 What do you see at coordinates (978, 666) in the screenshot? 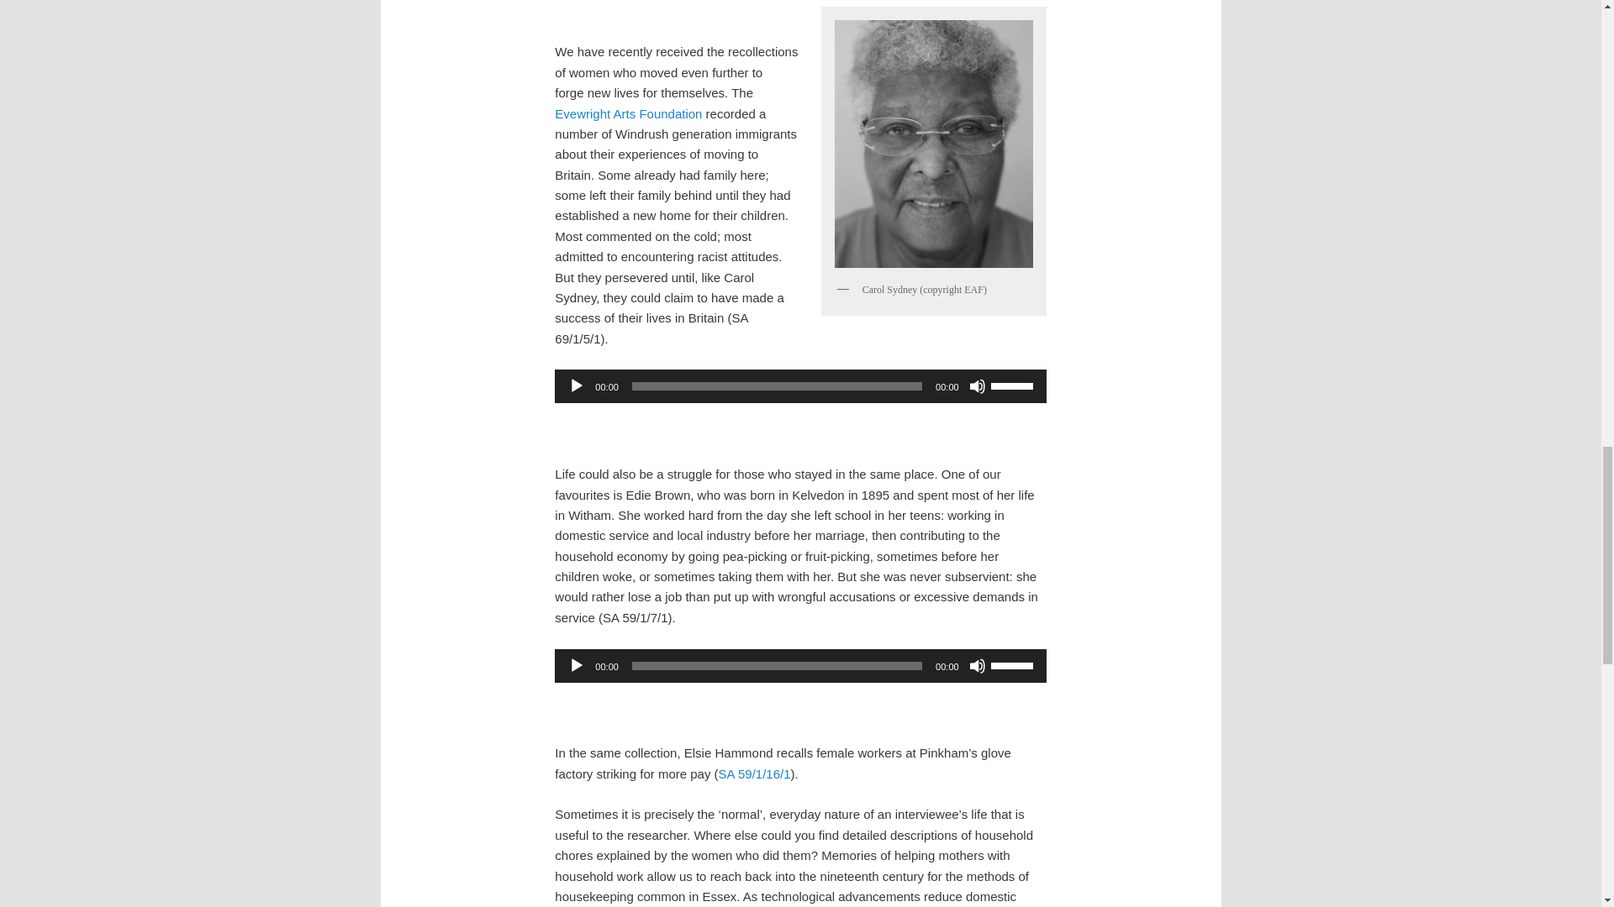
I see `Mute` at bounding box center [978, 666].